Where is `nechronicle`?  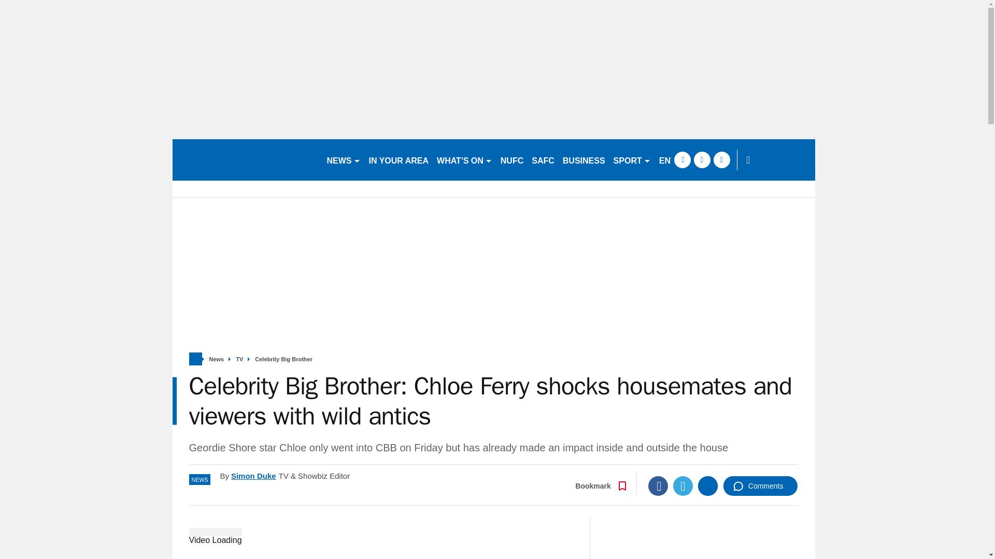
nechronicle is located at coordinates (245, 159).